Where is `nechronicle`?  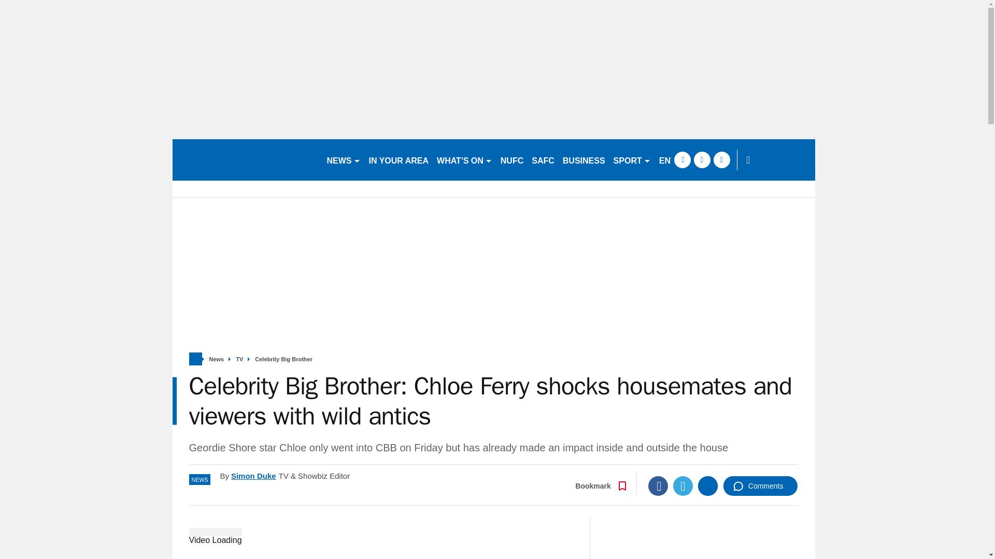
nechronicle is located at coordinates (245, 159).